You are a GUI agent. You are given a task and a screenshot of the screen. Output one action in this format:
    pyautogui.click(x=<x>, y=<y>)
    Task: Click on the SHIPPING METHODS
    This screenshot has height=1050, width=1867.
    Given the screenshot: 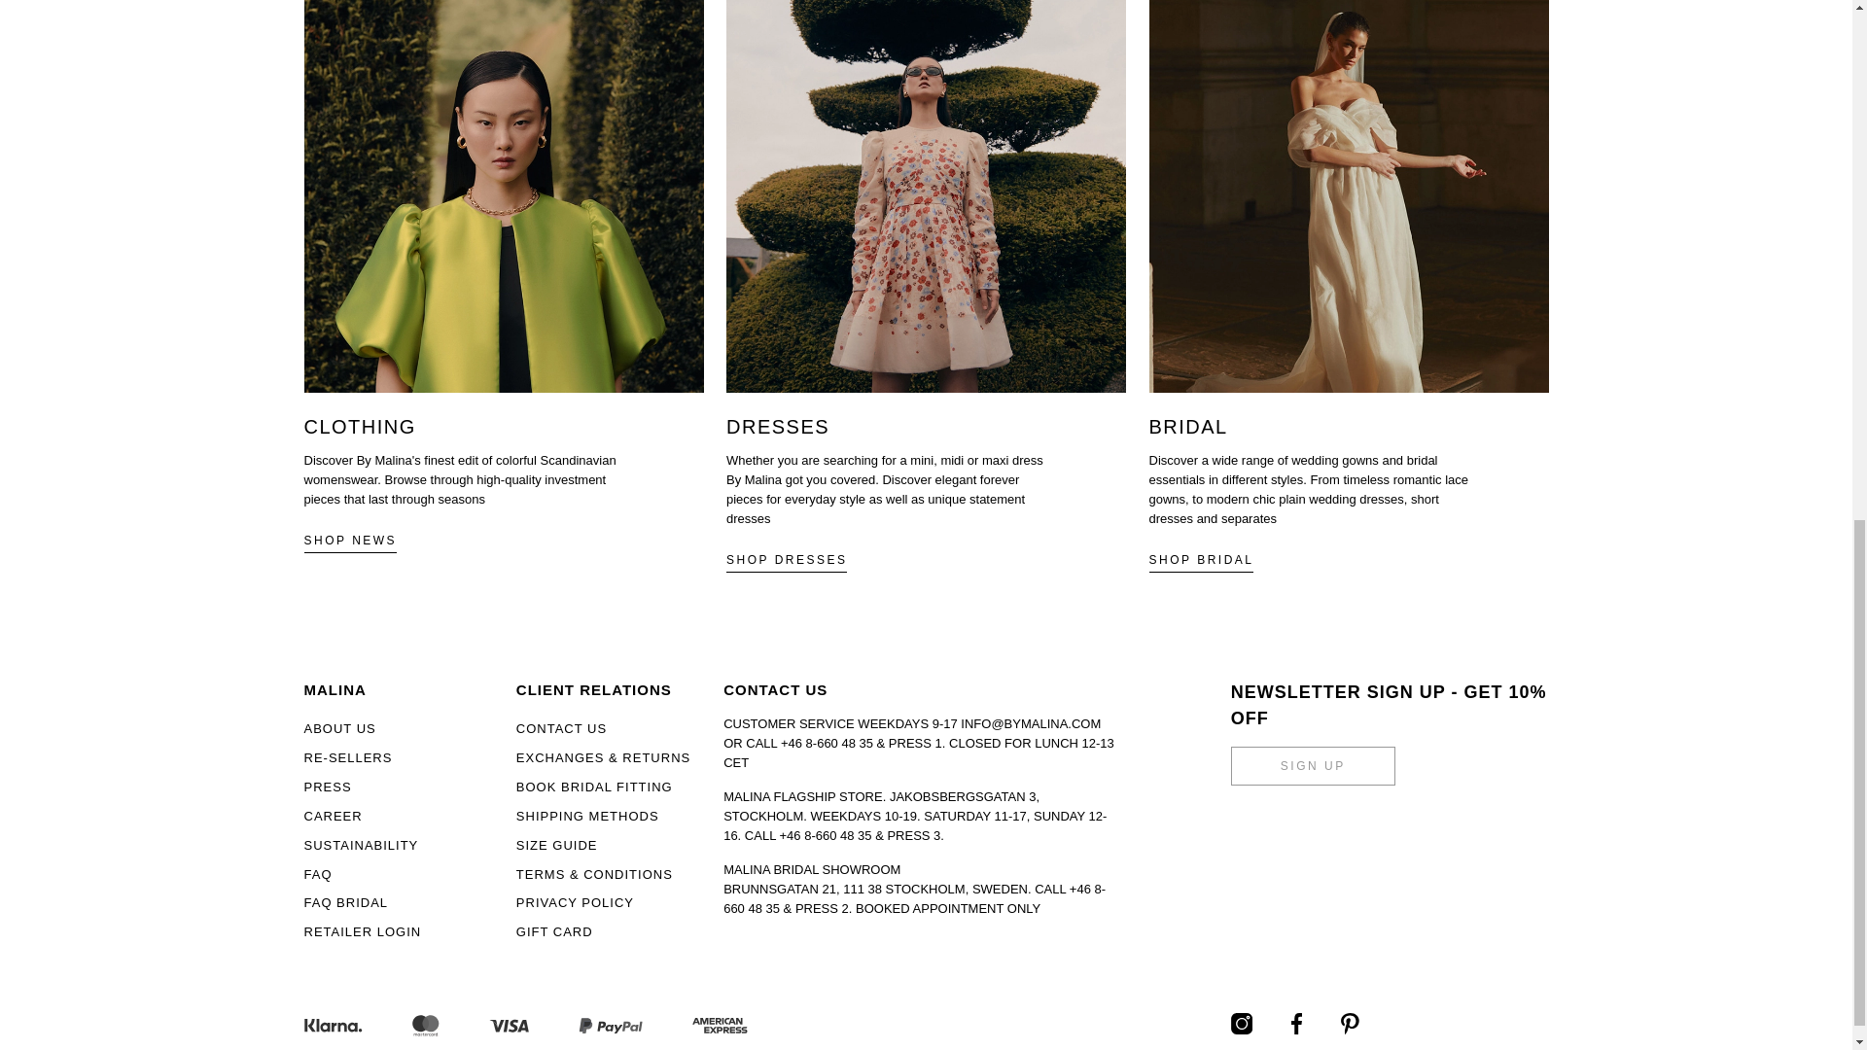 What is the action you would take?
    pyautogui.click(x=587, y=815)
    